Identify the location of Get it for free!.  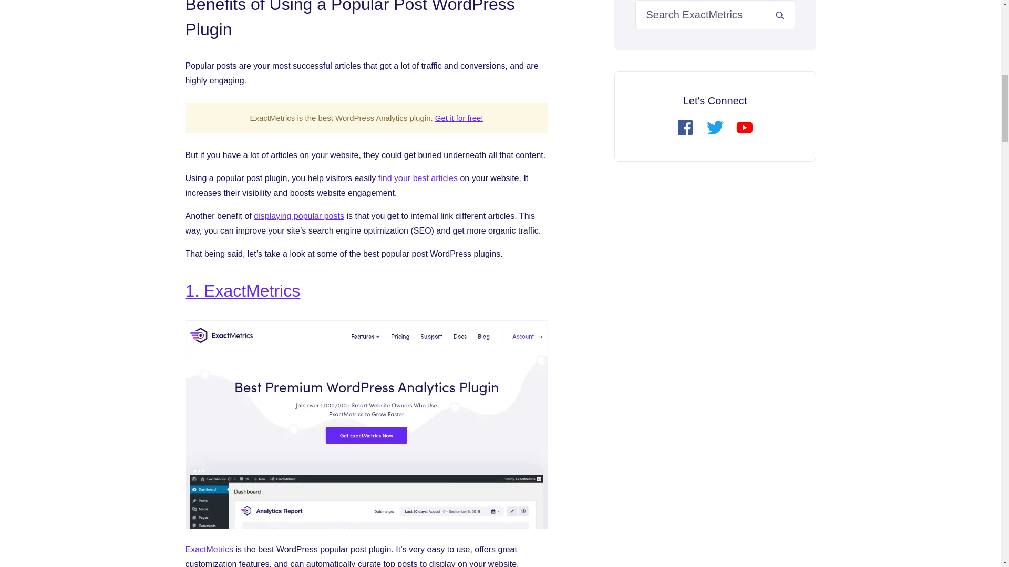
(459, 118).